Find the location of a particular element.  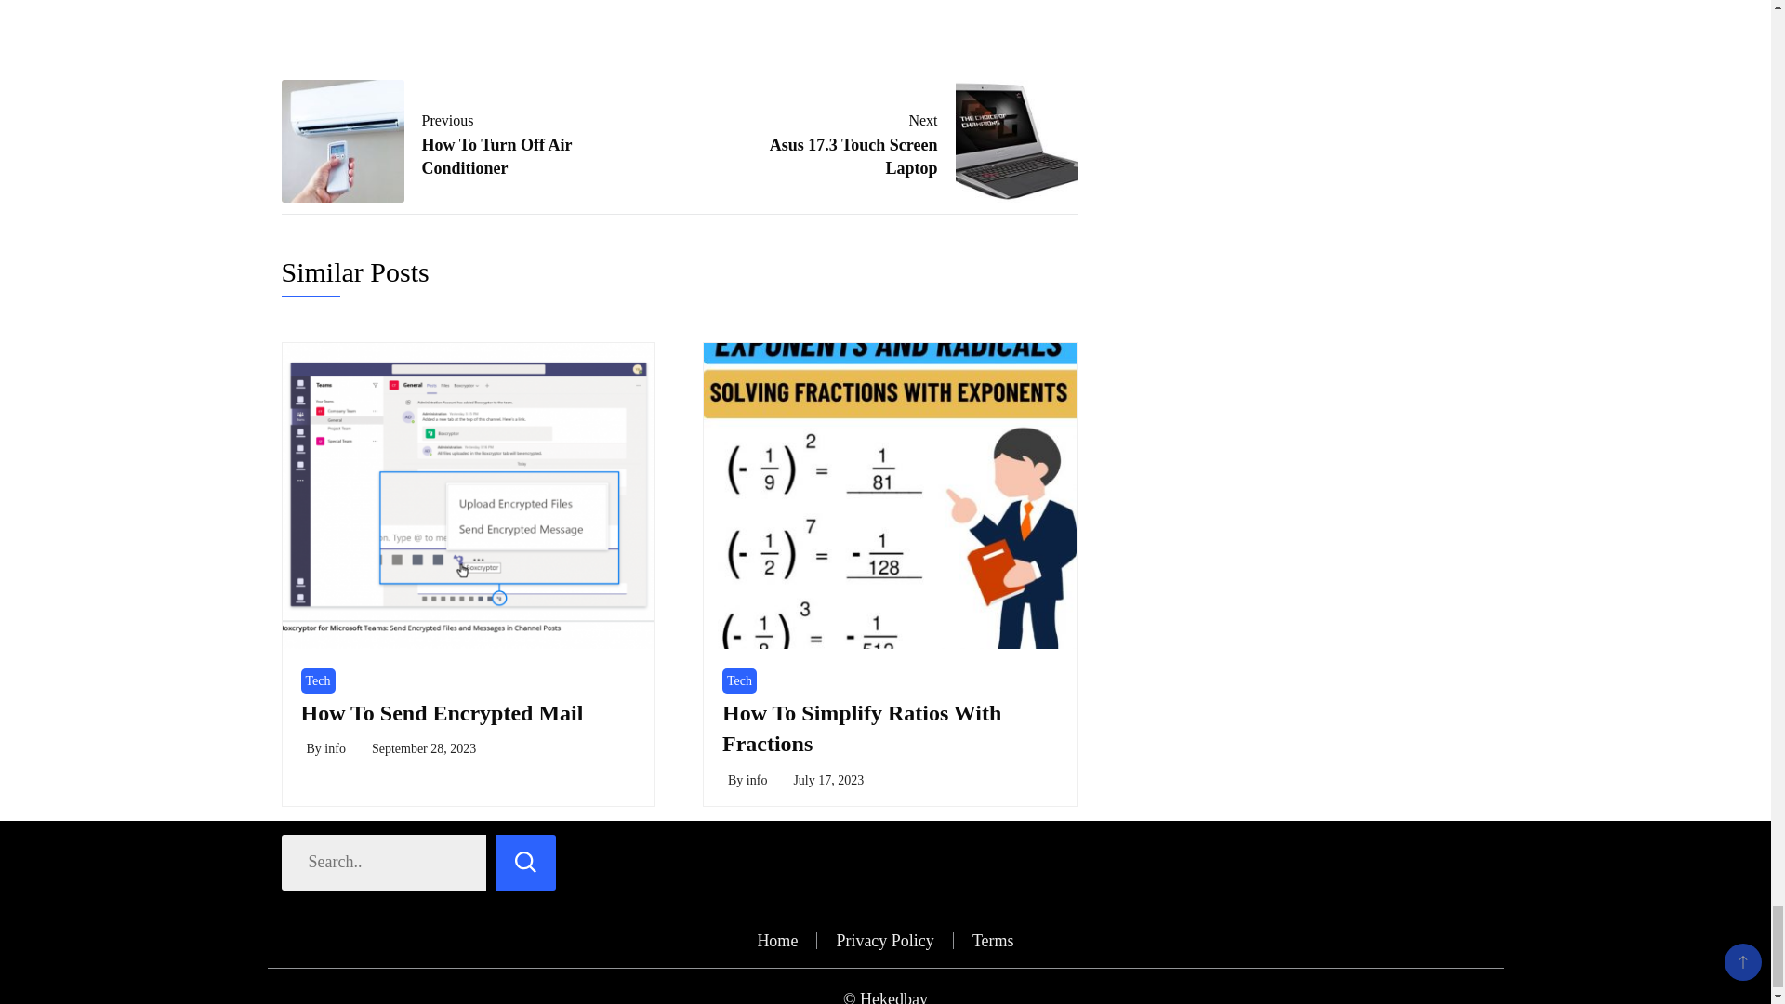

How To Send Encrypted Mail is located at coordinates (862, 729).